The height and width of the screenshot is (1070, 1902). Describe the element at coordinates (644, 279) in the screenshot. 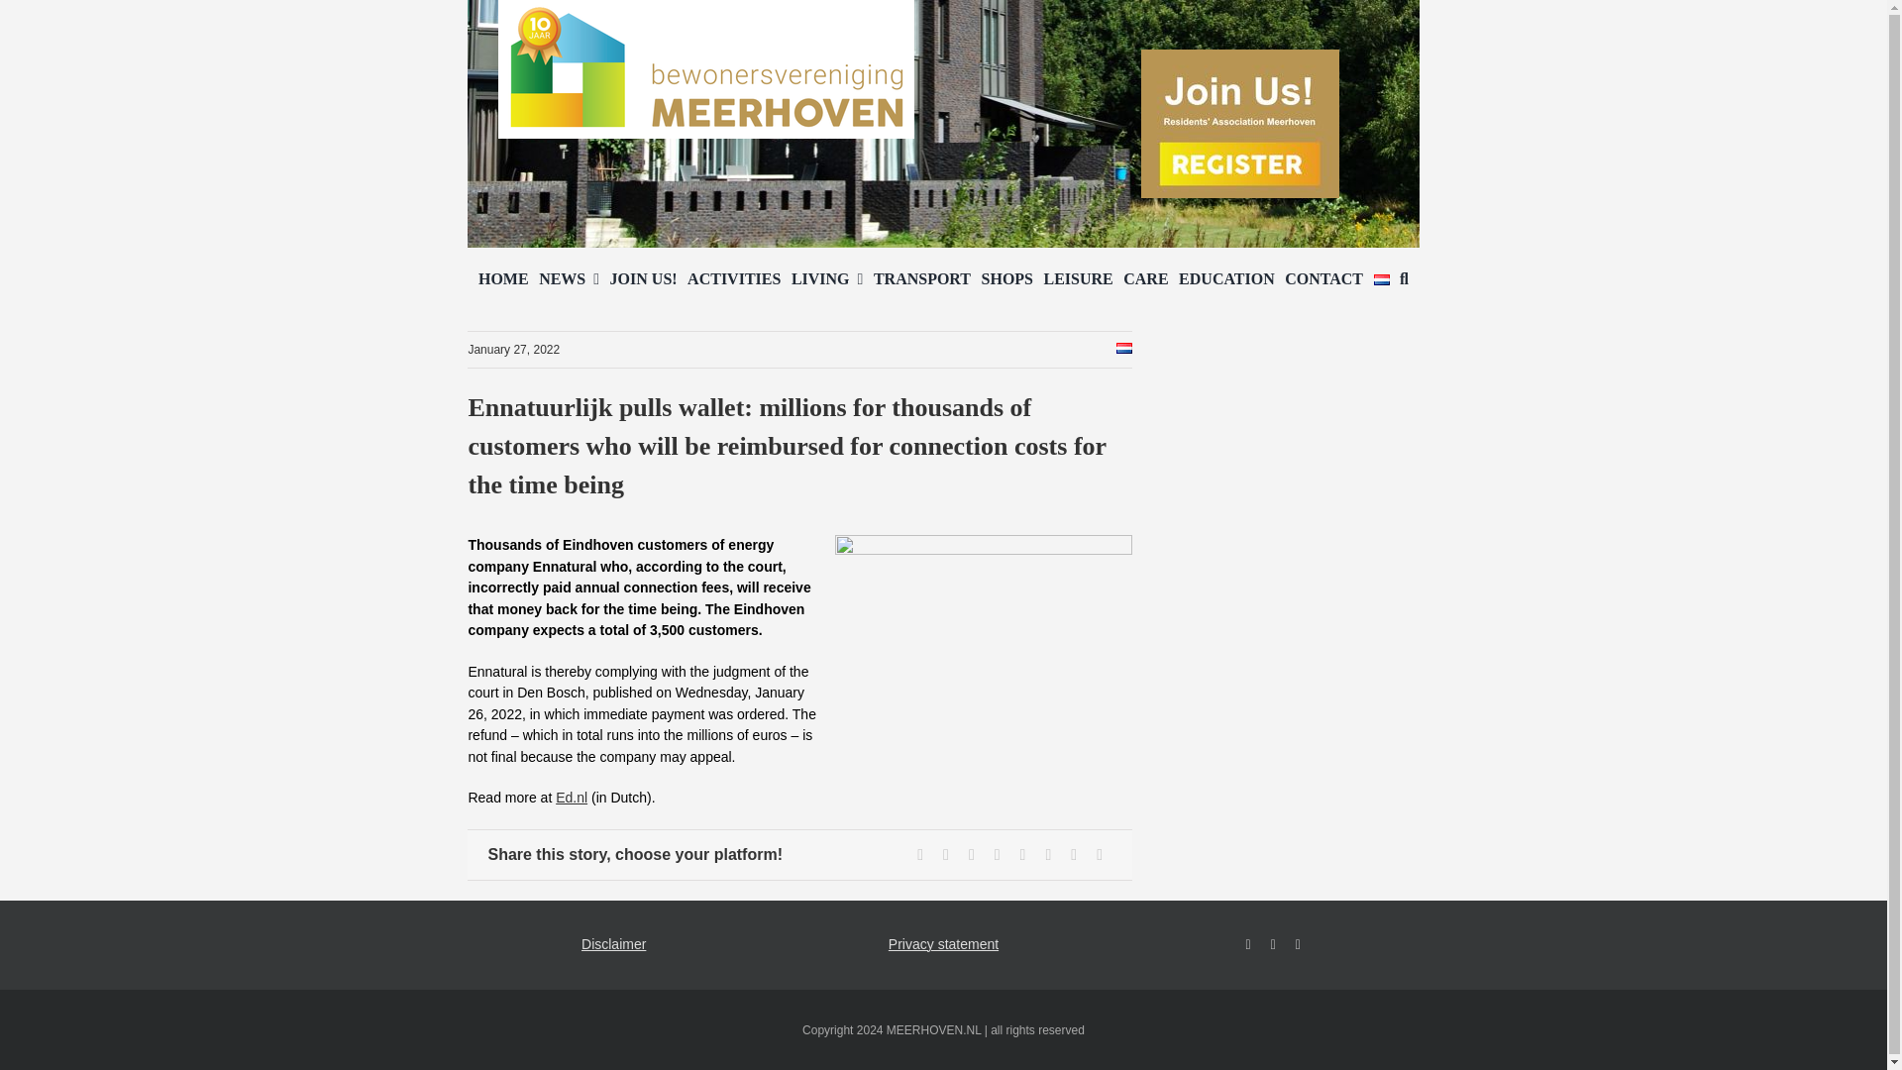

I see `JOIN US!` at that location.